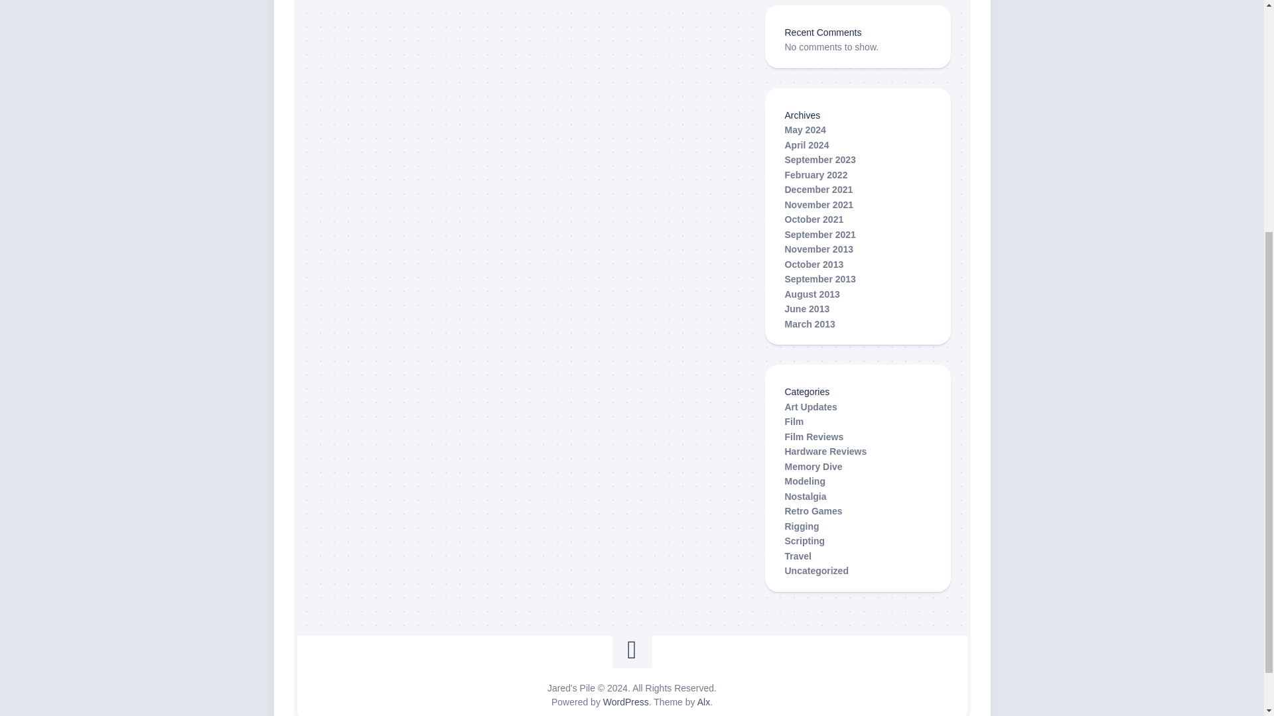 The width and height of the screenshot is (1274, 716). I want to click on March 2013, so click(810, 323).